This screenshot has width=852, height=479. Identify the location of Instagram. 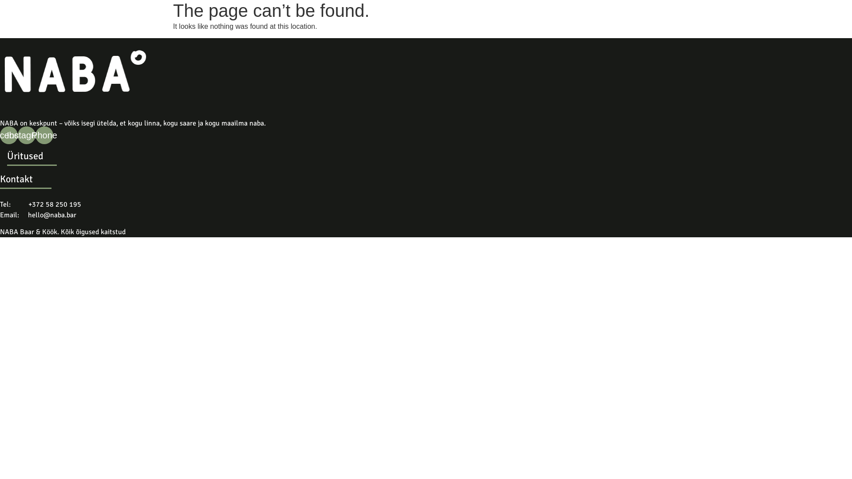
(27, 135).